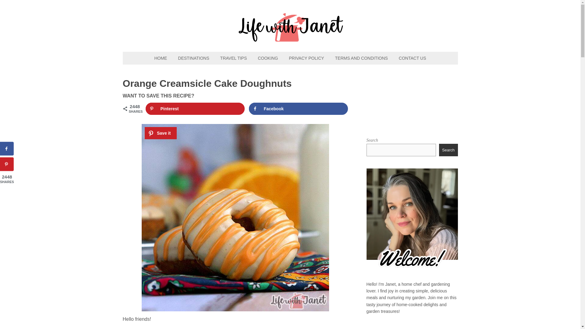 The height and width of the screenshot is (329, 585). What do you see at coordinates (413, 58) in the screenshot?
I see `CONTACT US` at bounding box center [413, 58].